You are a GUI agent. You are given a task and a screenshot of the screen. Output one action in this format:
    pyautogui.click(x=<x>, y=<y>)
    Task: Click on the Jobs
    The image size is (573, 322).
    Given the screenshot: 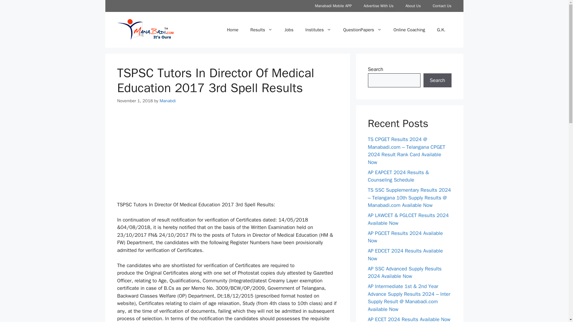 What is the action you would take?
    pyautogui.click(x=289, y=30)
    